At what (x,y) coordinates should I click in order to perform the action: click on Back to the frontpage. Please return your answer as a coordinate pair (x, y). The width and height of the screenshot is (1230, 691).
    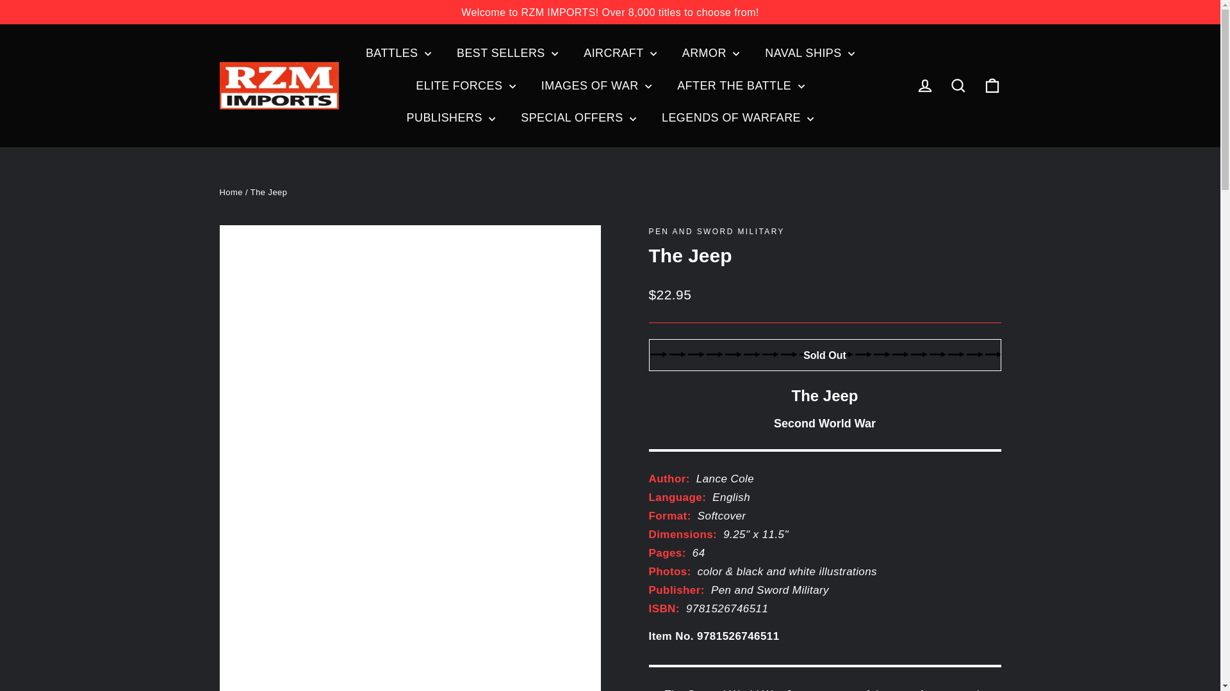
    Looking at the image, I should click on (231, 192).